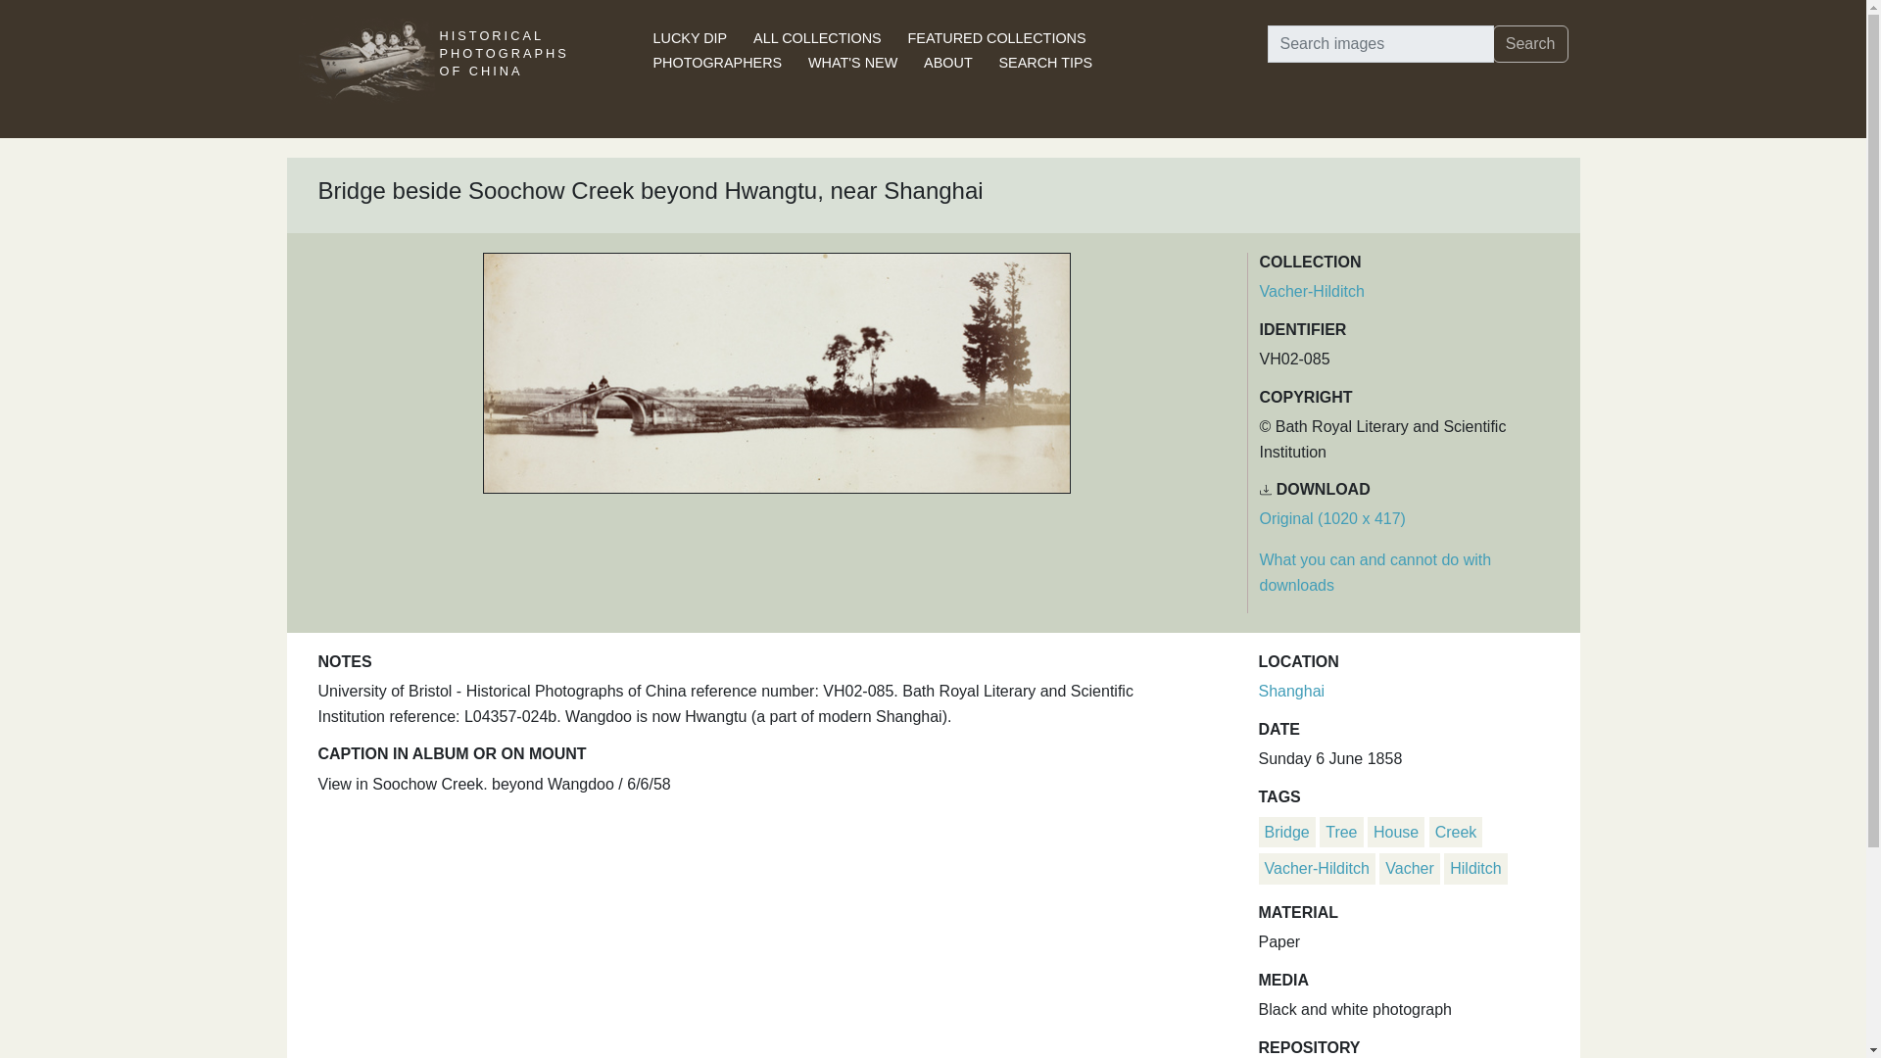 The image size is (1881, 1058). I want to click on ABOUT, so click(947, 63).